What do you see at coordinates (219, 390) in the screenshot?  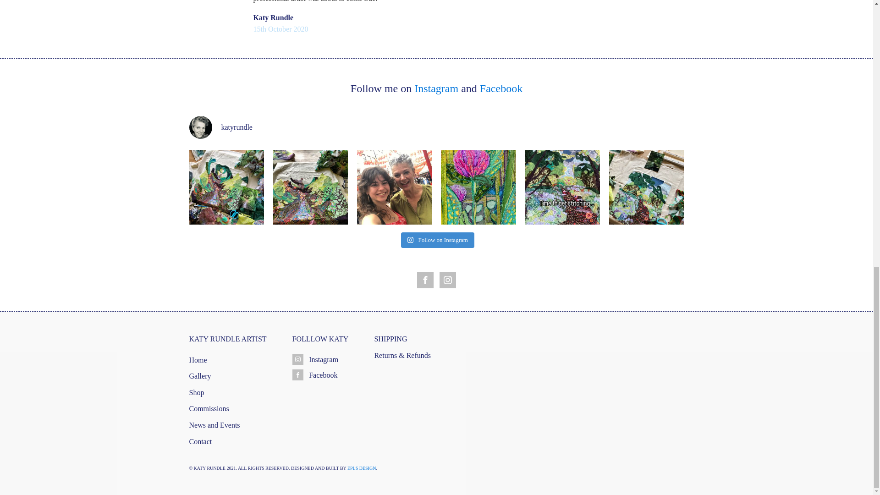 I see `Shop` at bounding box center [219, 390].